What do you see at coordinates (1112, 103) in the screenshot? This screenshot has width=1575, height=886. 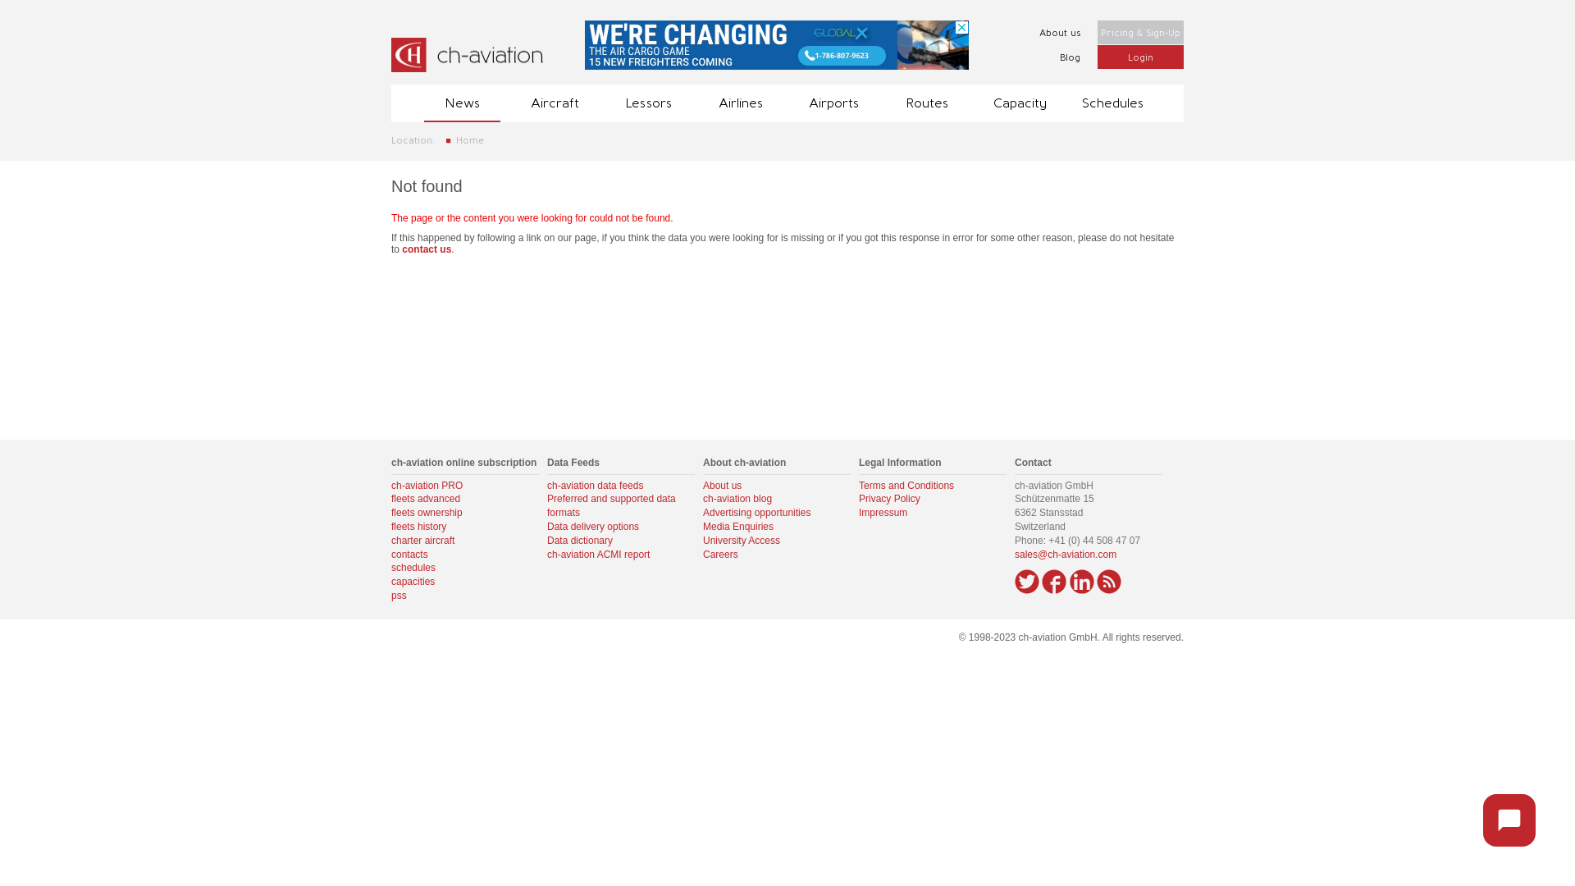 I see `Schedules` at bounding box center [1112, 103].